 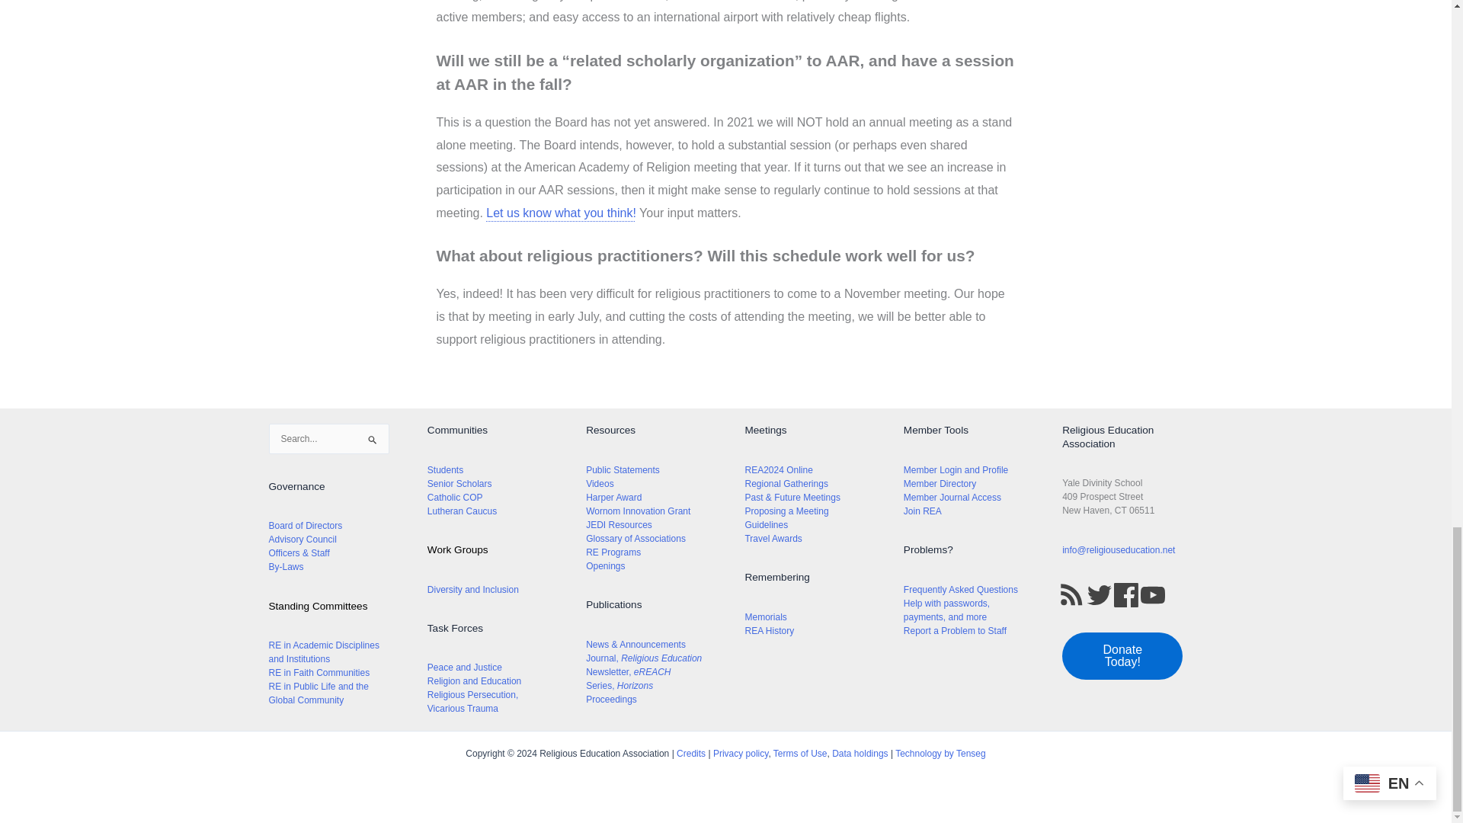 I want to click on RSS Feed, so click(x=1071, y=594).